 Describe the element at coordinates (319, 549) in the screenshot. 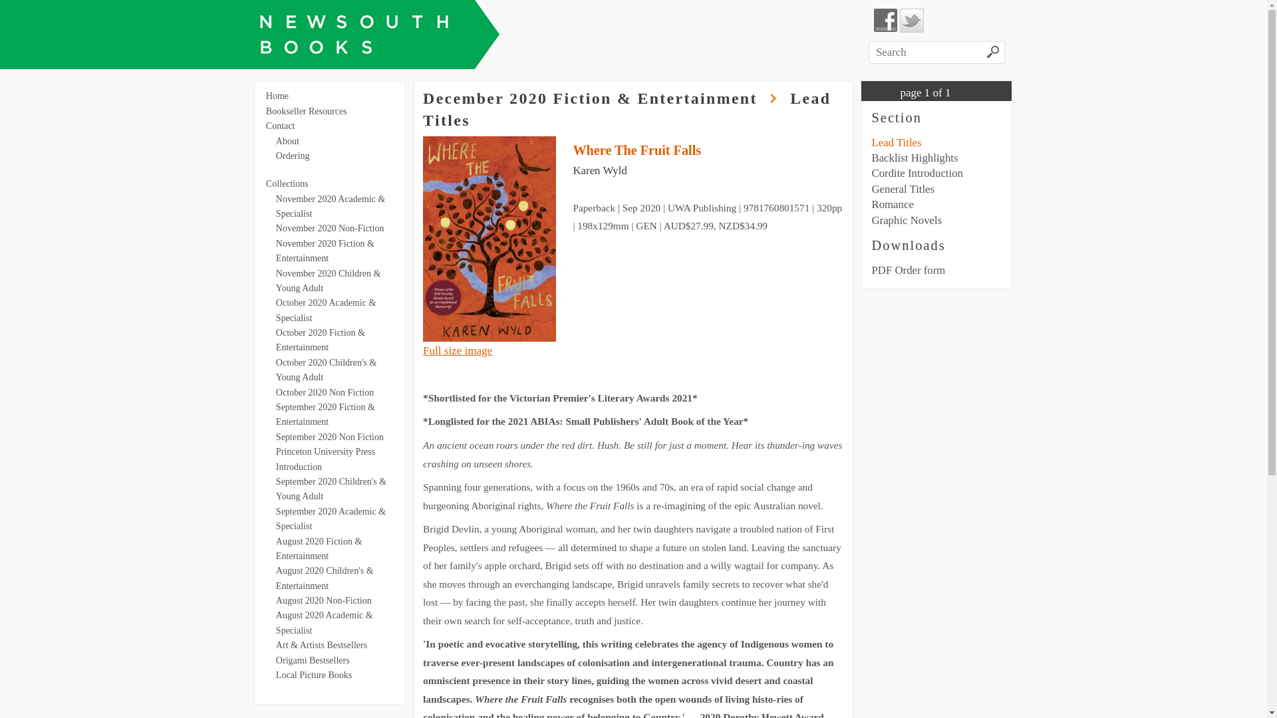

I see `August 2020 Fiction & Entertainment` at that location.